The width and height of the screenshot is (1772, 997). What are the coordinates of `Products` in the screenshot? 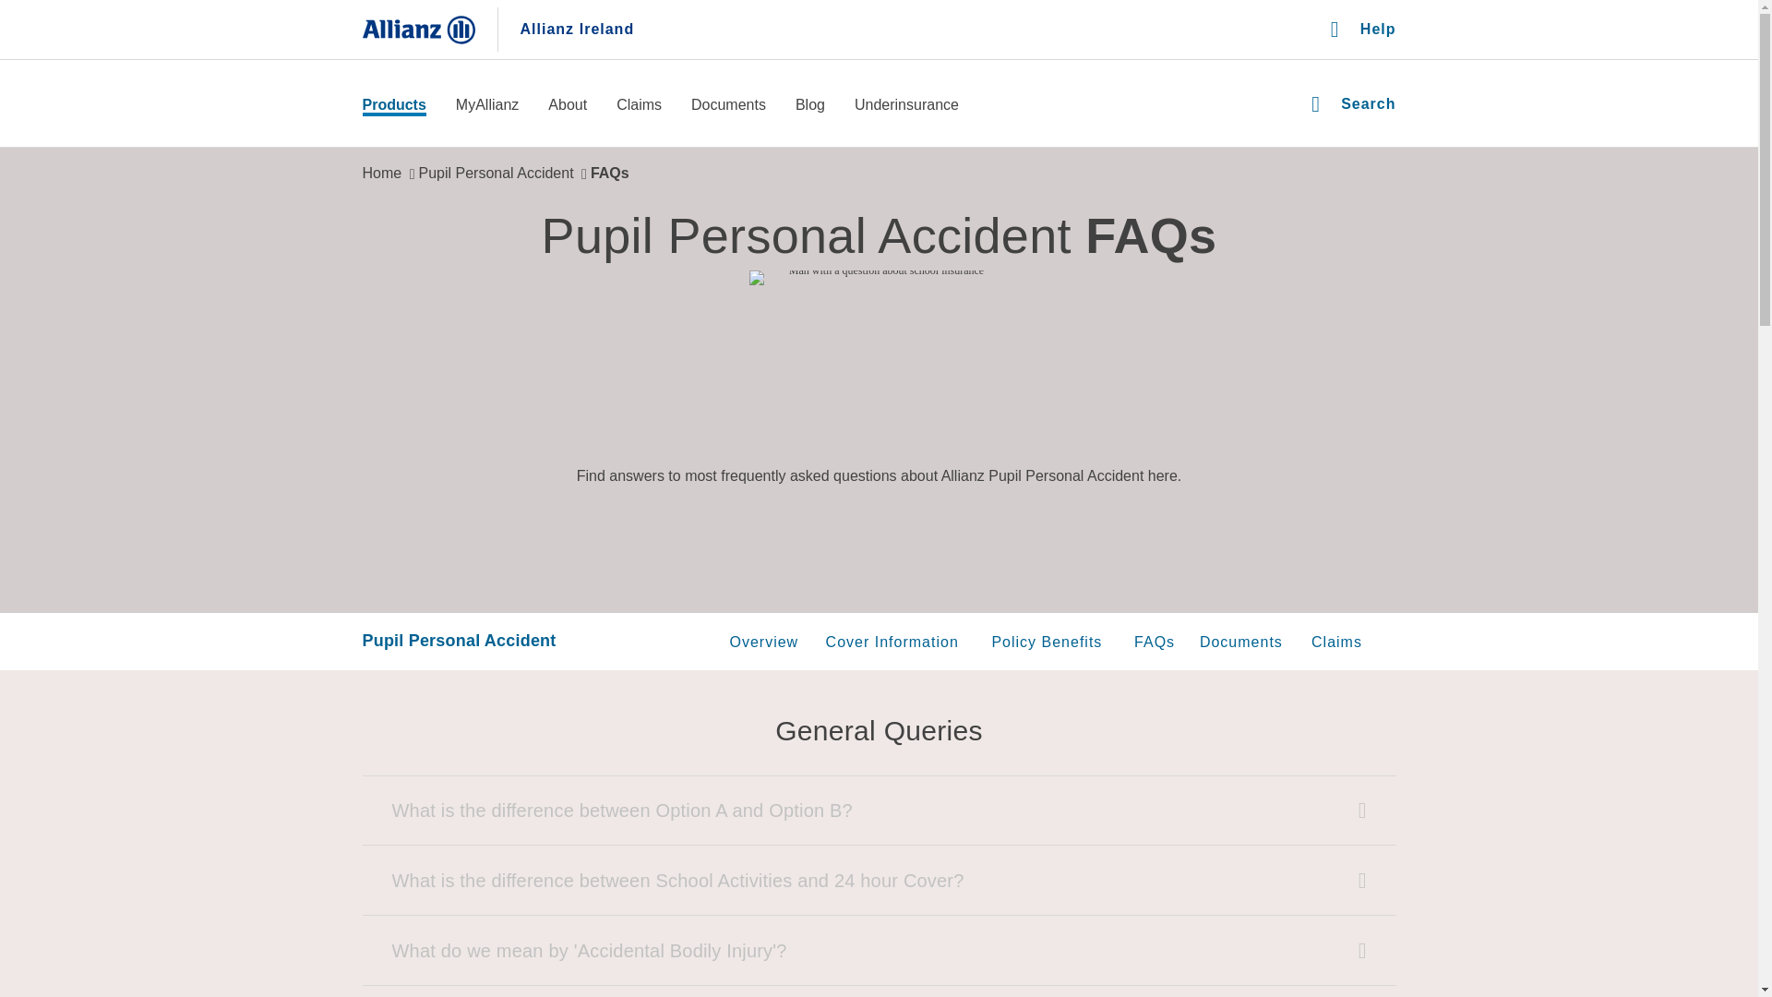 It's located at (393, 106).